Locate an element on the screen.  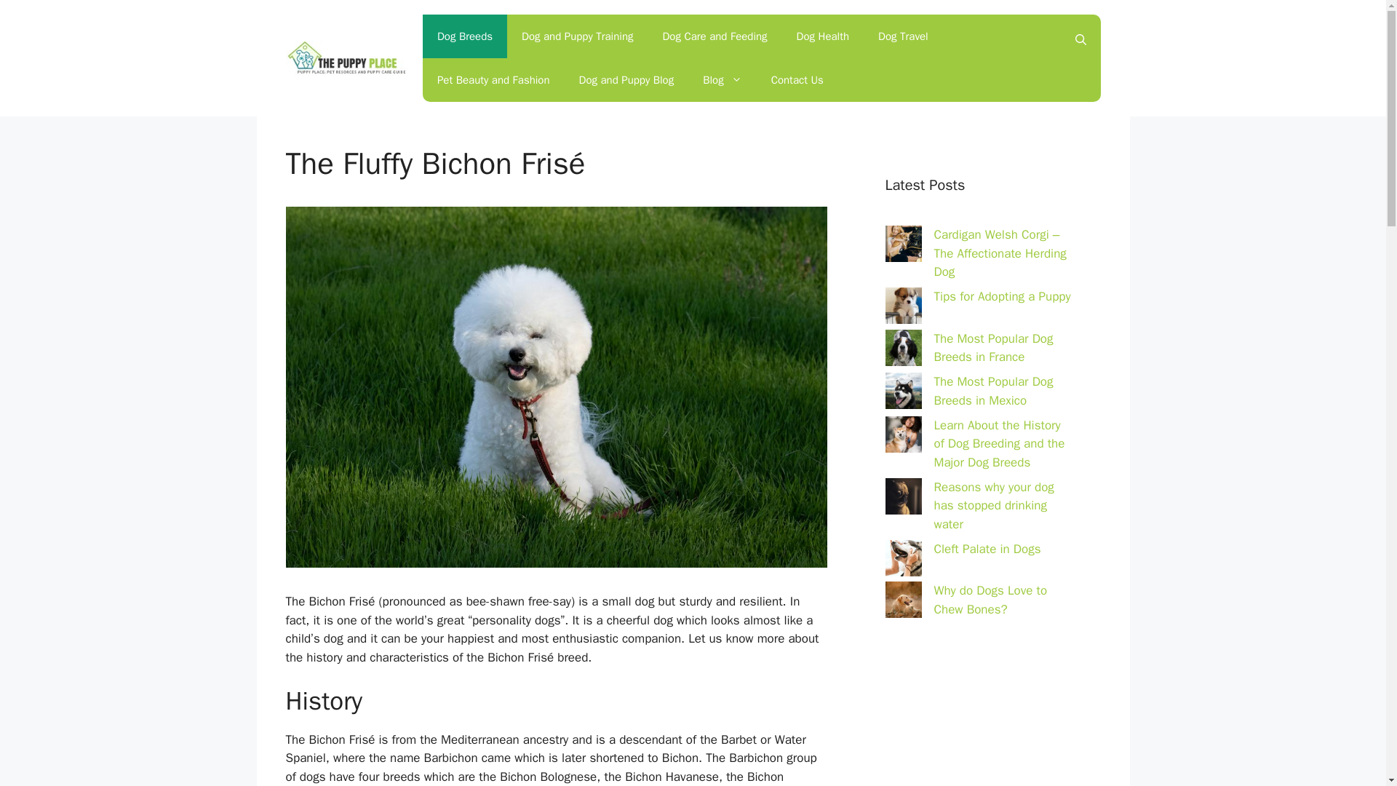
Pet Beauty and Fashion is located at coordinates (493, 80).